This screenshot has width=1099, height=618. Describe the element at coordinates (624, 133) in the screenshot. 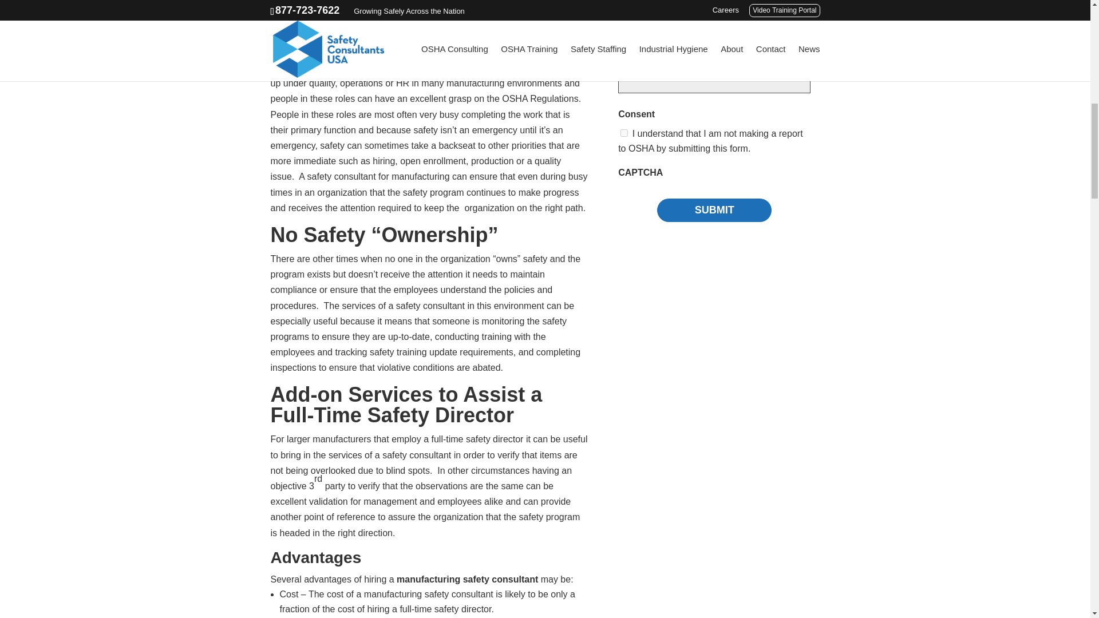

I see `1` at that location.